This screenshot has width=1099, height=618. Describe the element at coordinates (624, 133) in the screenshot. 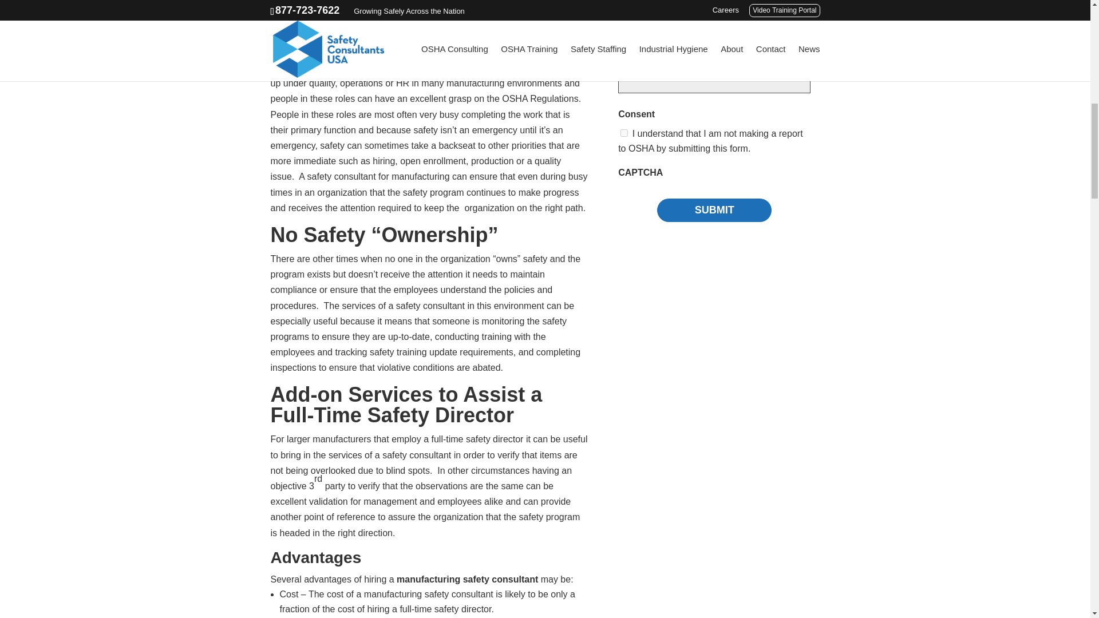

I see `1` at that location.